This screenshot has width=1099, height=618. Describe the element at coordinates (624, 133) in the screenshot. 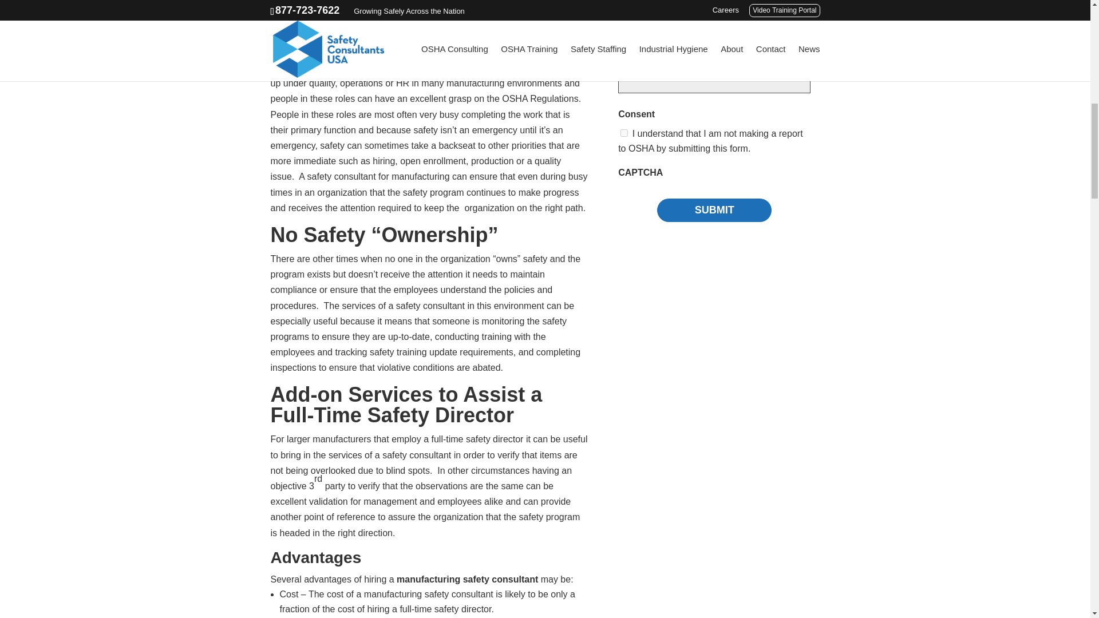

I see `1` at that location.